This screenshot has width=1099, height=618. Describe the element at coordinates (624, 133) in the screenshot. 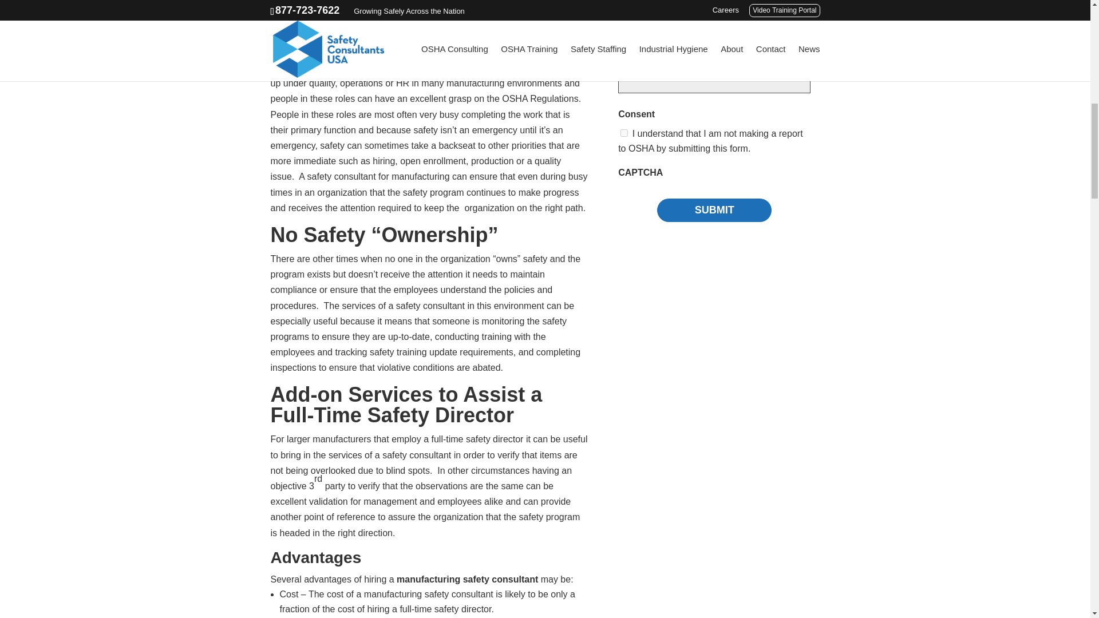

I see `1` at that location.